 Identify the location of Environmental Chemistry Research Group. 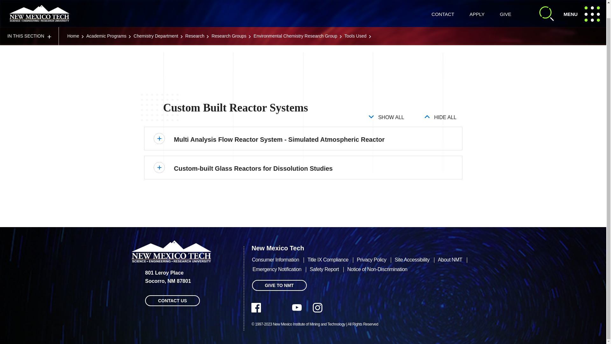
(73, 22).